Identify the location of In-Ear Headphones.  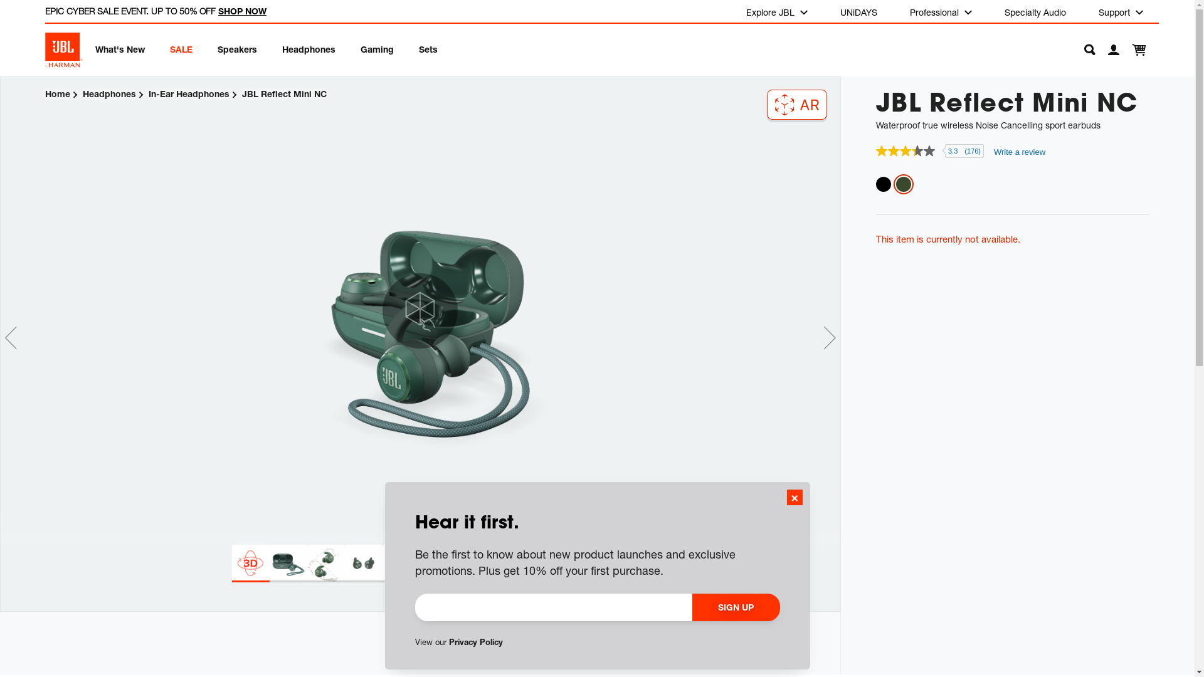
(189, 94).